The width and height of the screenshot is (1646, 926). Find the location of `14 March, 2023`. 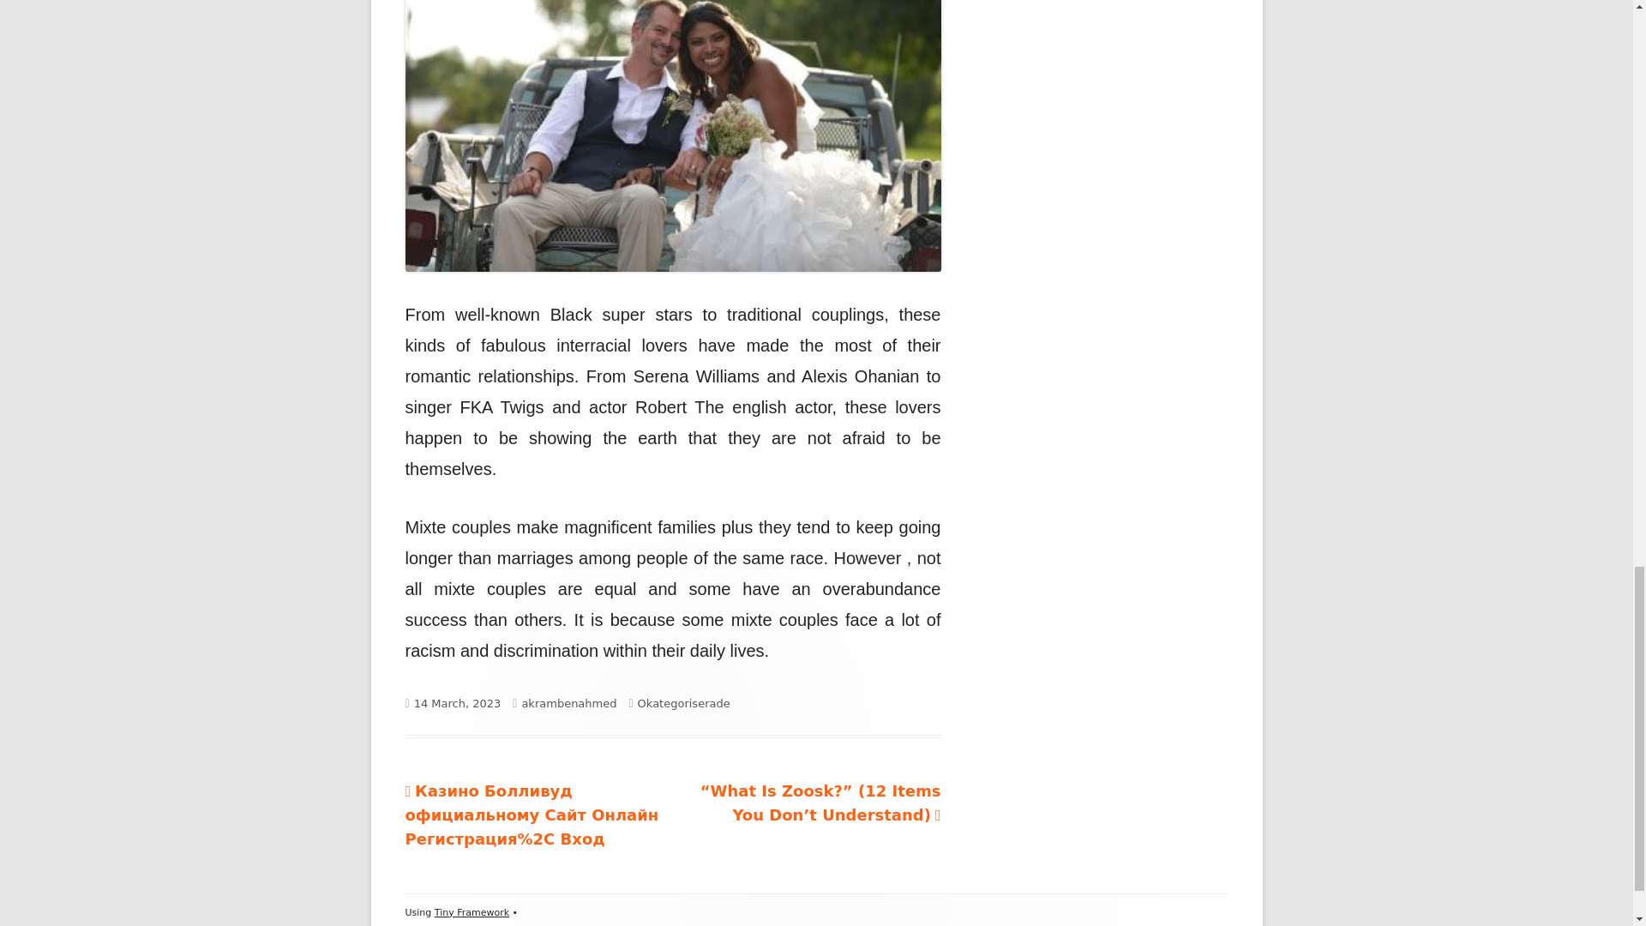

14 March, 2023 is located at coordinates (458, 703).